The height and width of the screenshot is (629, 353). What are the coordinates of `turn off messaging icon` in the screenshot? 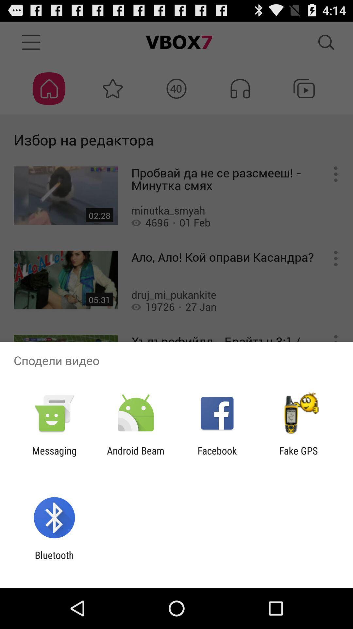 It's located at (54, 456).